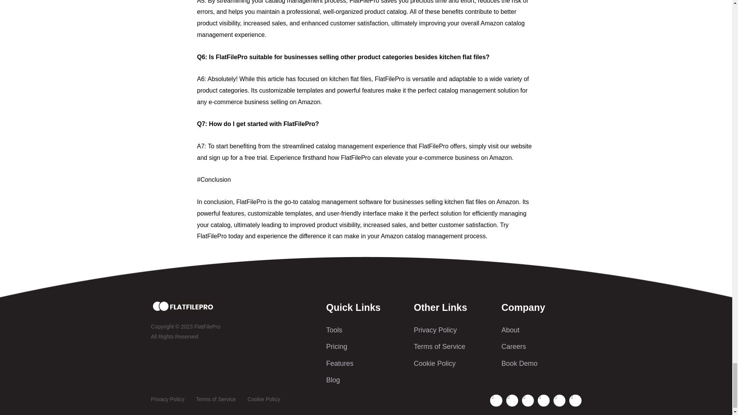 The width and height of the screenshot is (738, 415). I want to click on Youtube, so click(527, 400).